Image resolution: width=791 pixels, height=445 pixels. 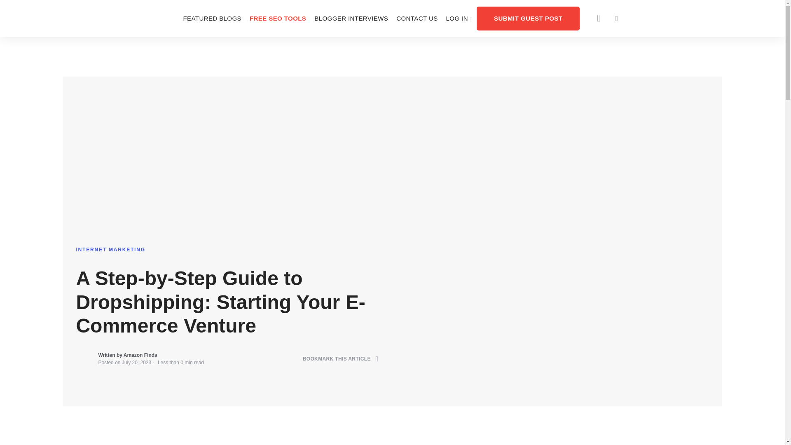 What do you see at coordinates (417, 18) in the screenshot?
I see `CONTACT US` at bounding box center [417, 18].